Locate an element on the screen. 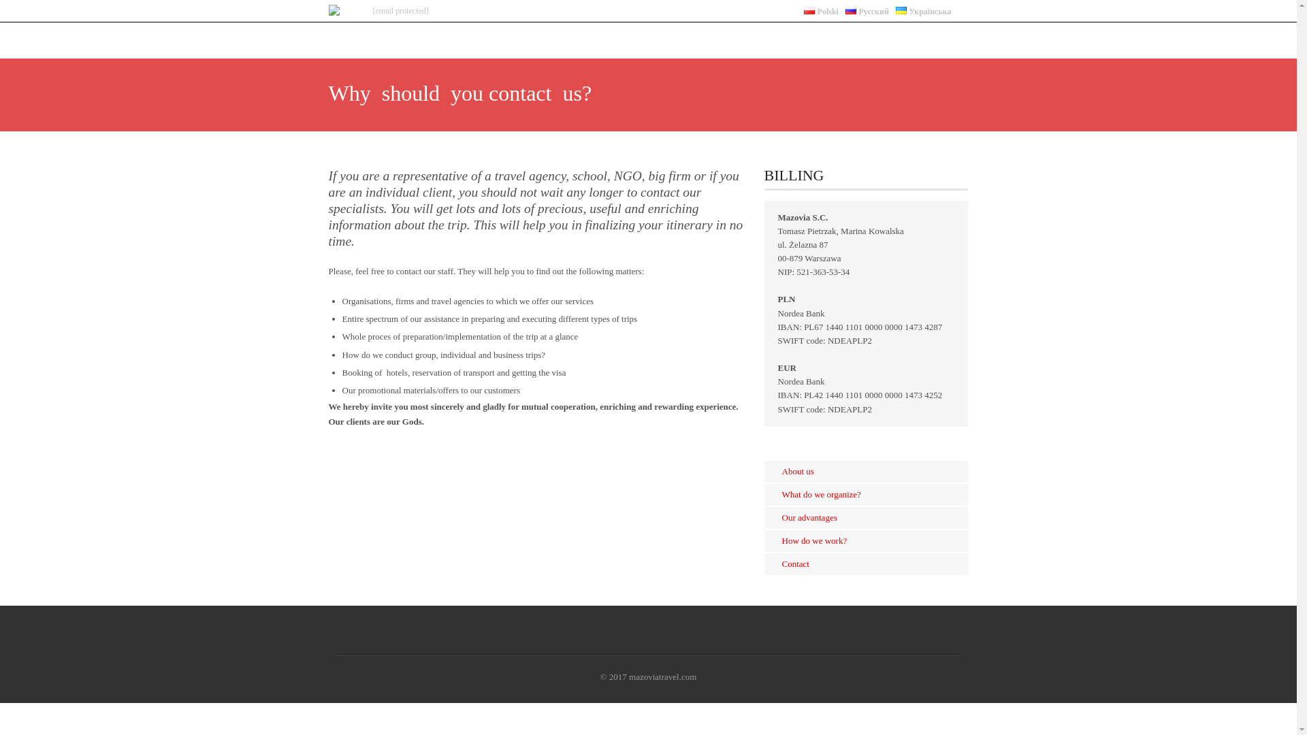 This screenshot has width=1307, height=735. OUR ADVANTAGES is located at coordinates (756, 34).